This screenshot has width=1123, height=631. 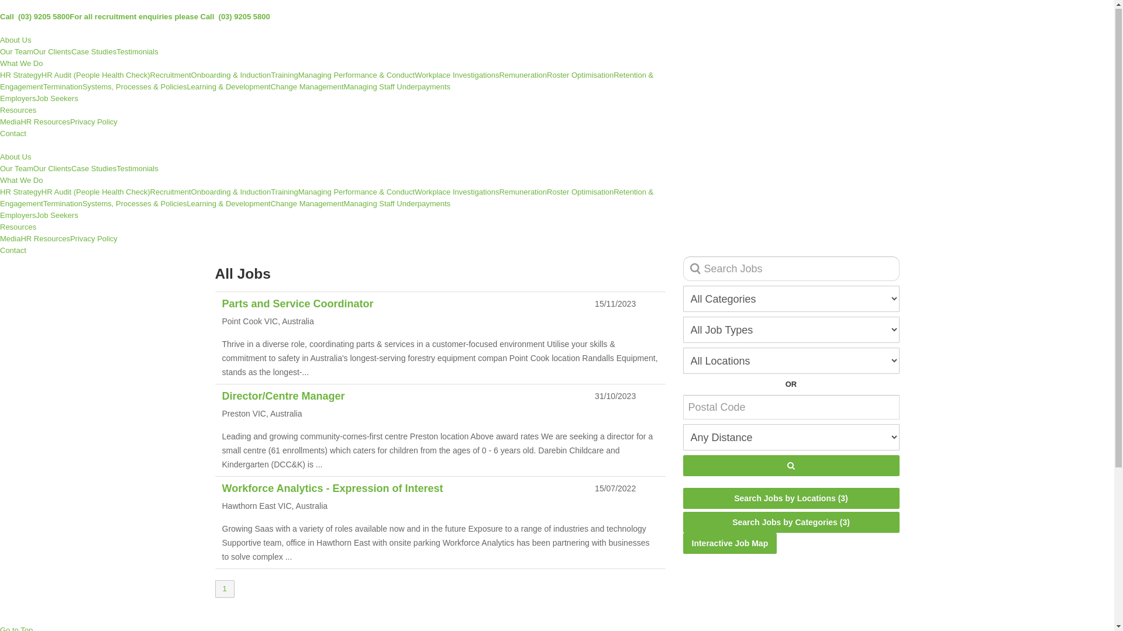 I want to click on Job Seekers, so click(x=57, y=216).